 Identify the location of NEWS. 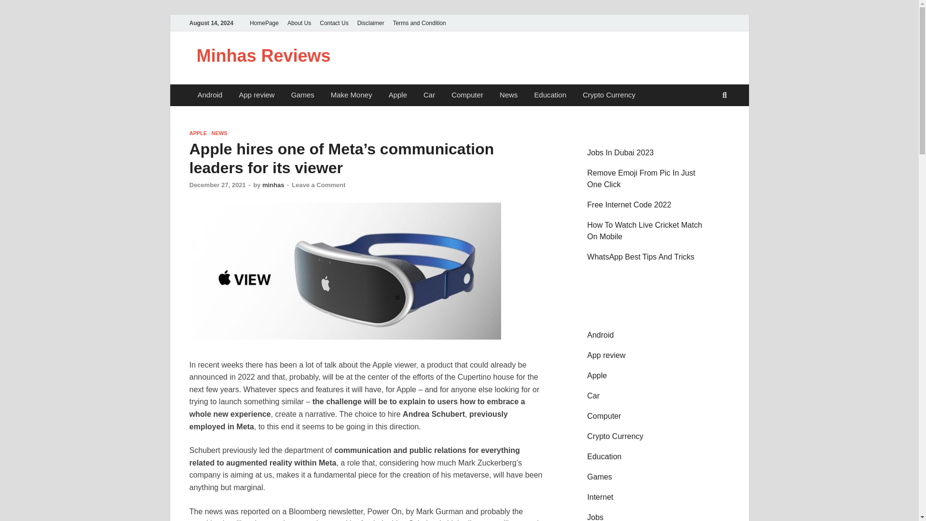
(219, 133).